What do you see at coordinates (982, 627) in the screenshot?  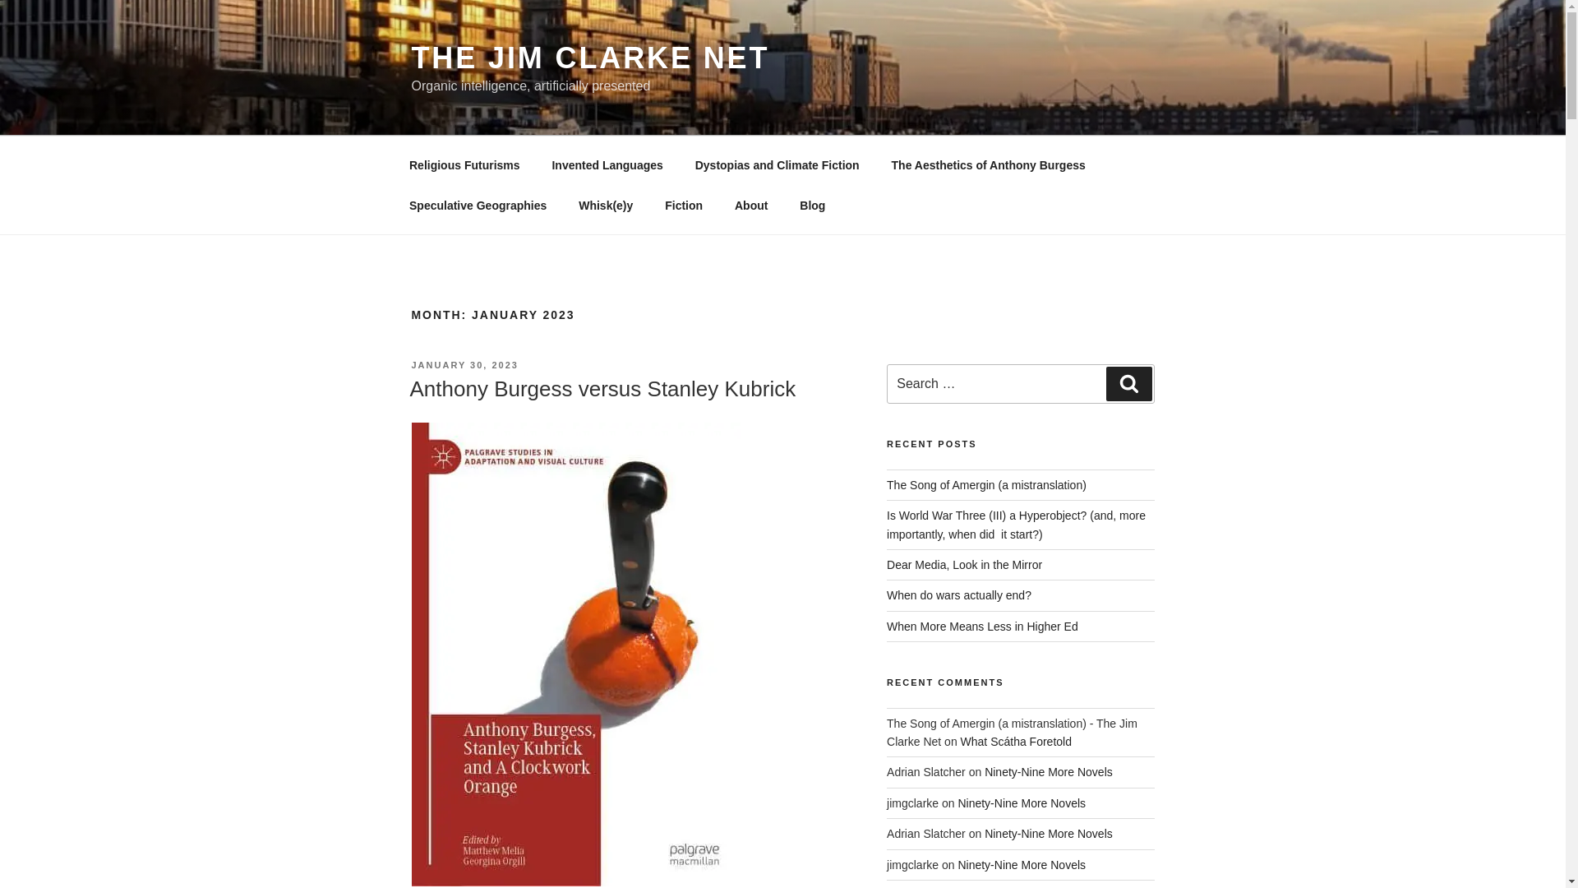 I see `When More Means Less in Higher Ed` at bounding box center [982, 627].